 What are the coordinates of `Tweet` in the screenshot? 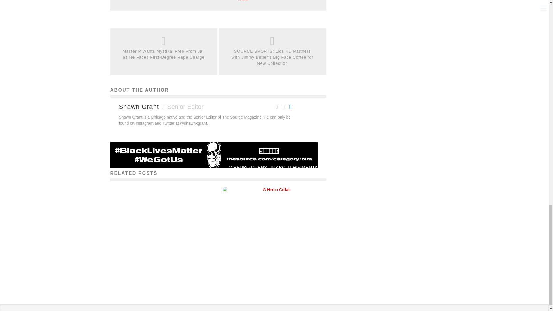 It's located at (243, 1).